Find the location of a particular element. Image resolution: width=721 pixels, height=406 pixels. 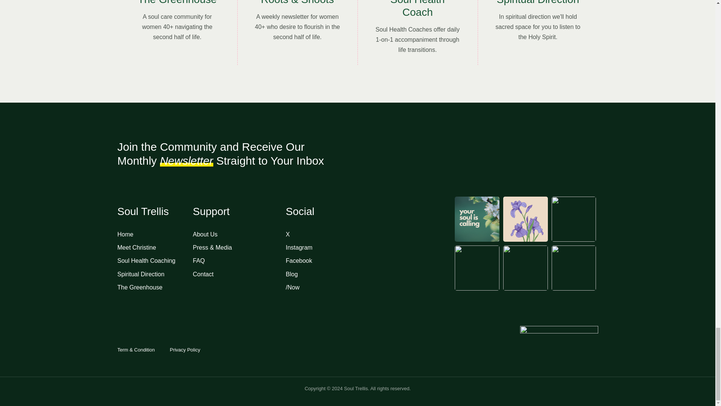

Blog is located at coordinates (347, 274).